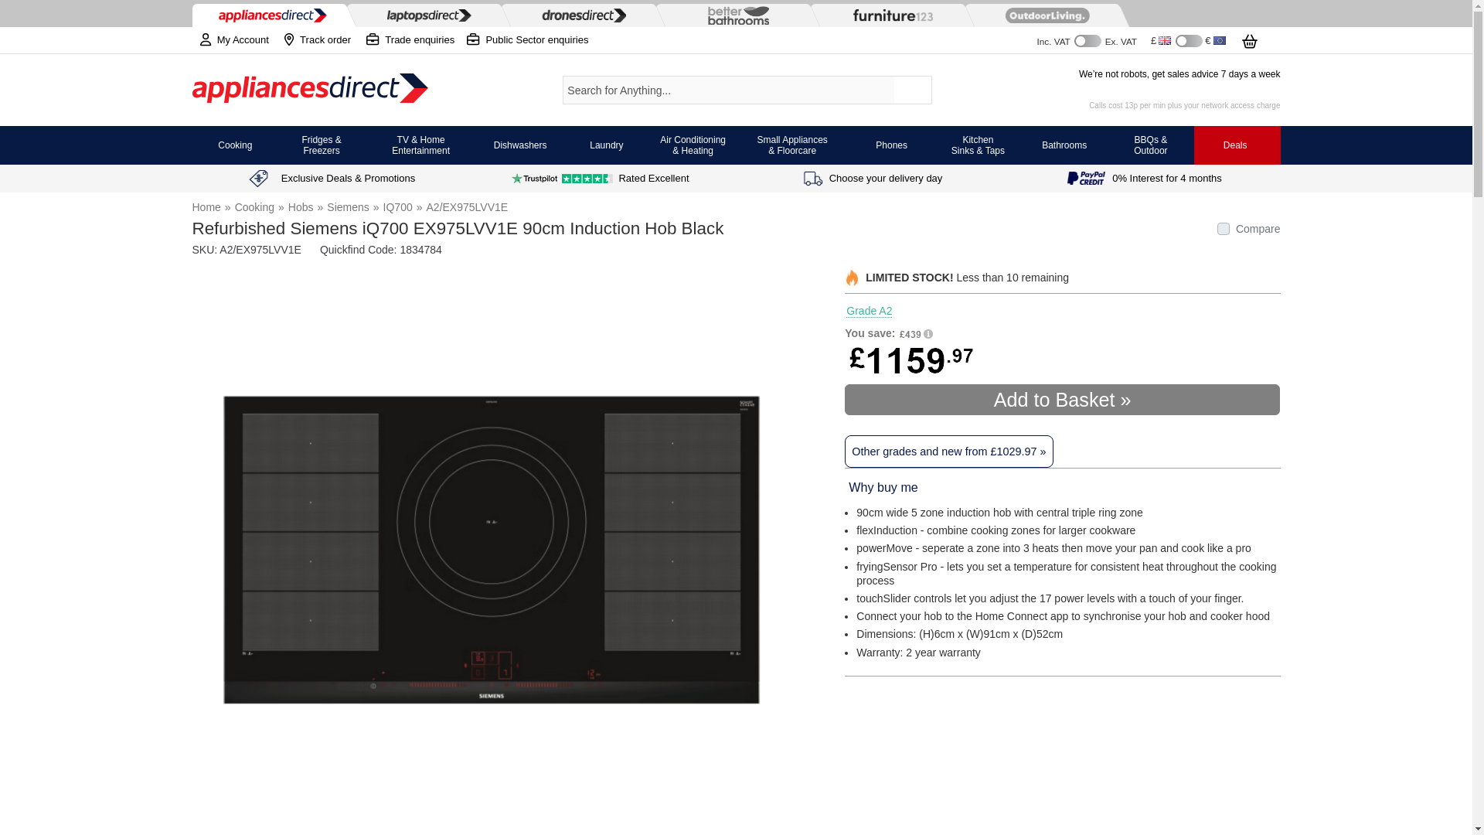  What do you see at coordinates (230, 40) in the screenshot?
I see `My Account` at bounding box center [230, 40].